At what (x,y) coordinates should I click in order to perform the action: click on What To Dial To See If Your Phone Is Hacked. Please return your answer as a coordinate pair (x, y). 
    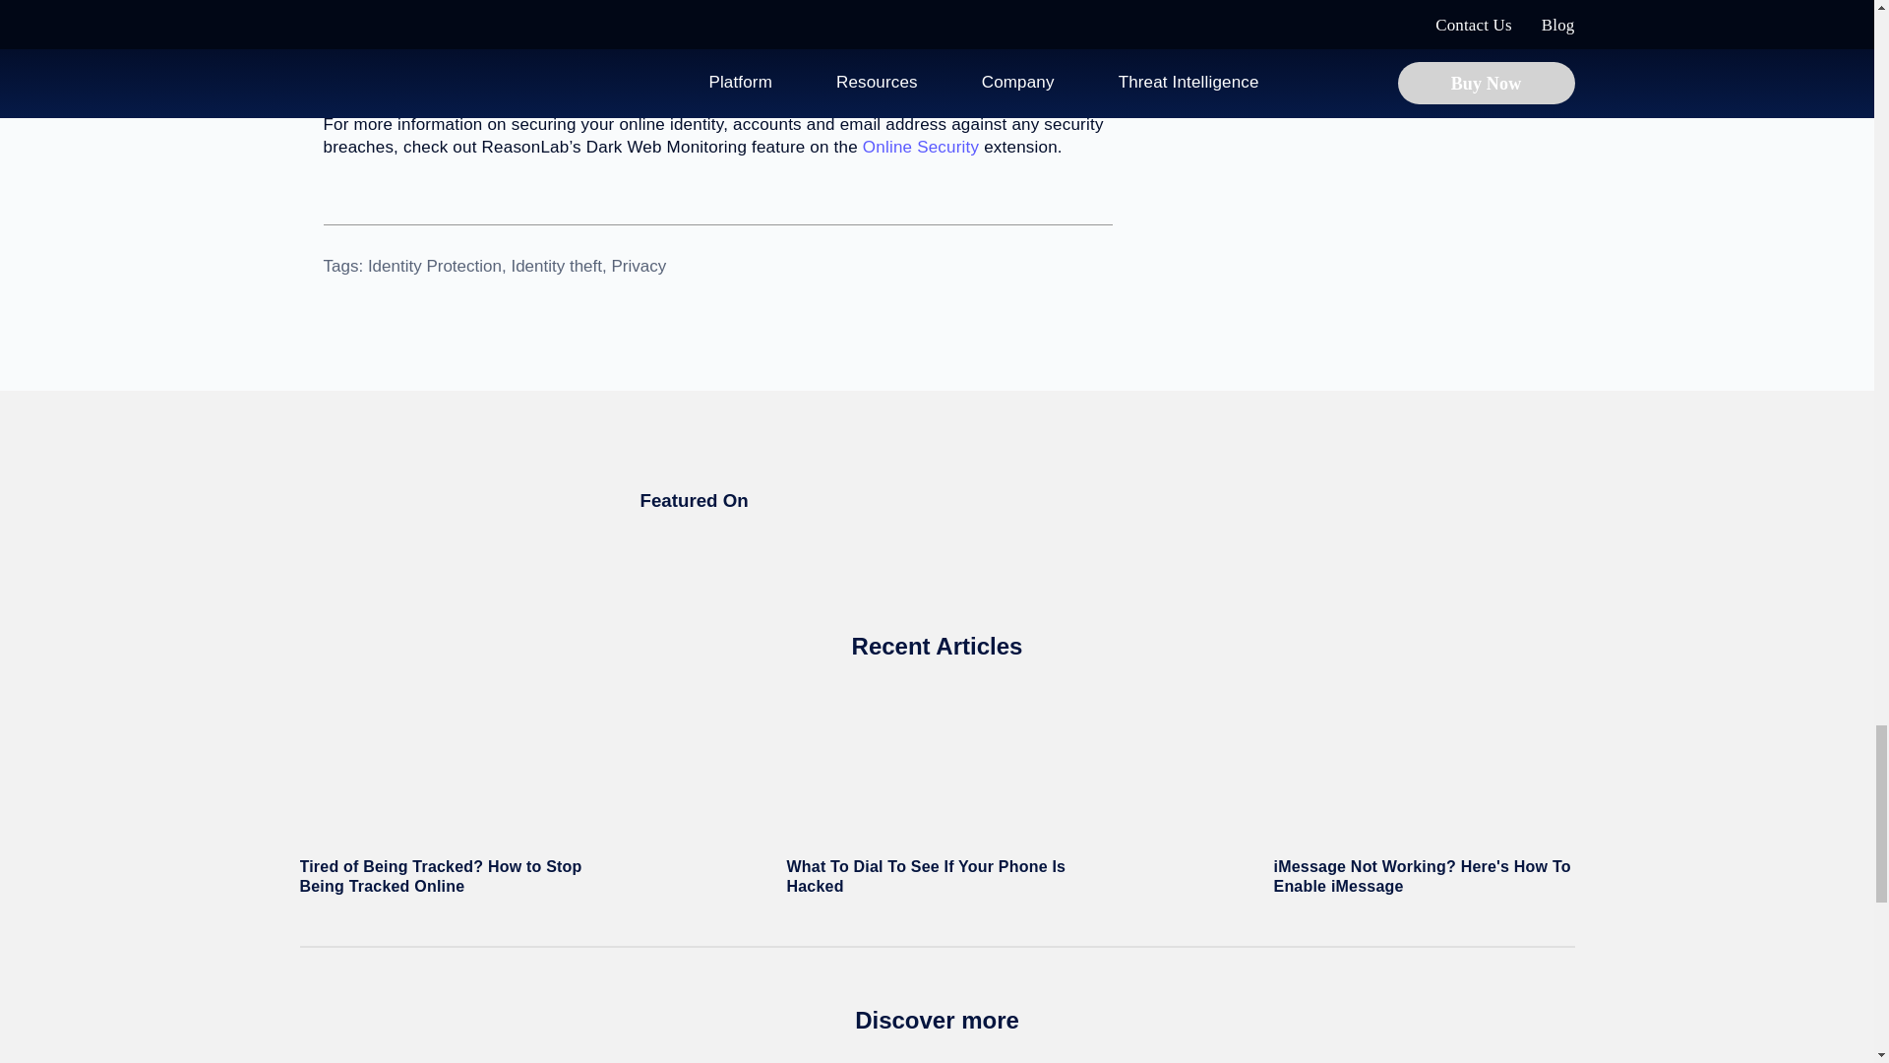
    Looking at the image, I should click on (937, 793).